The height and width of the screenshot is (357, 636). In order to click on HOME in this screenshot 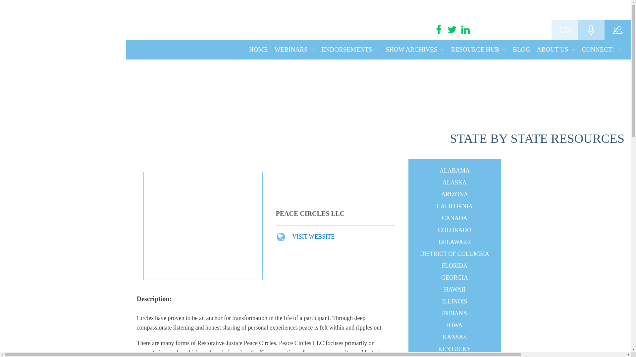, I will do `click(258, 50)`.